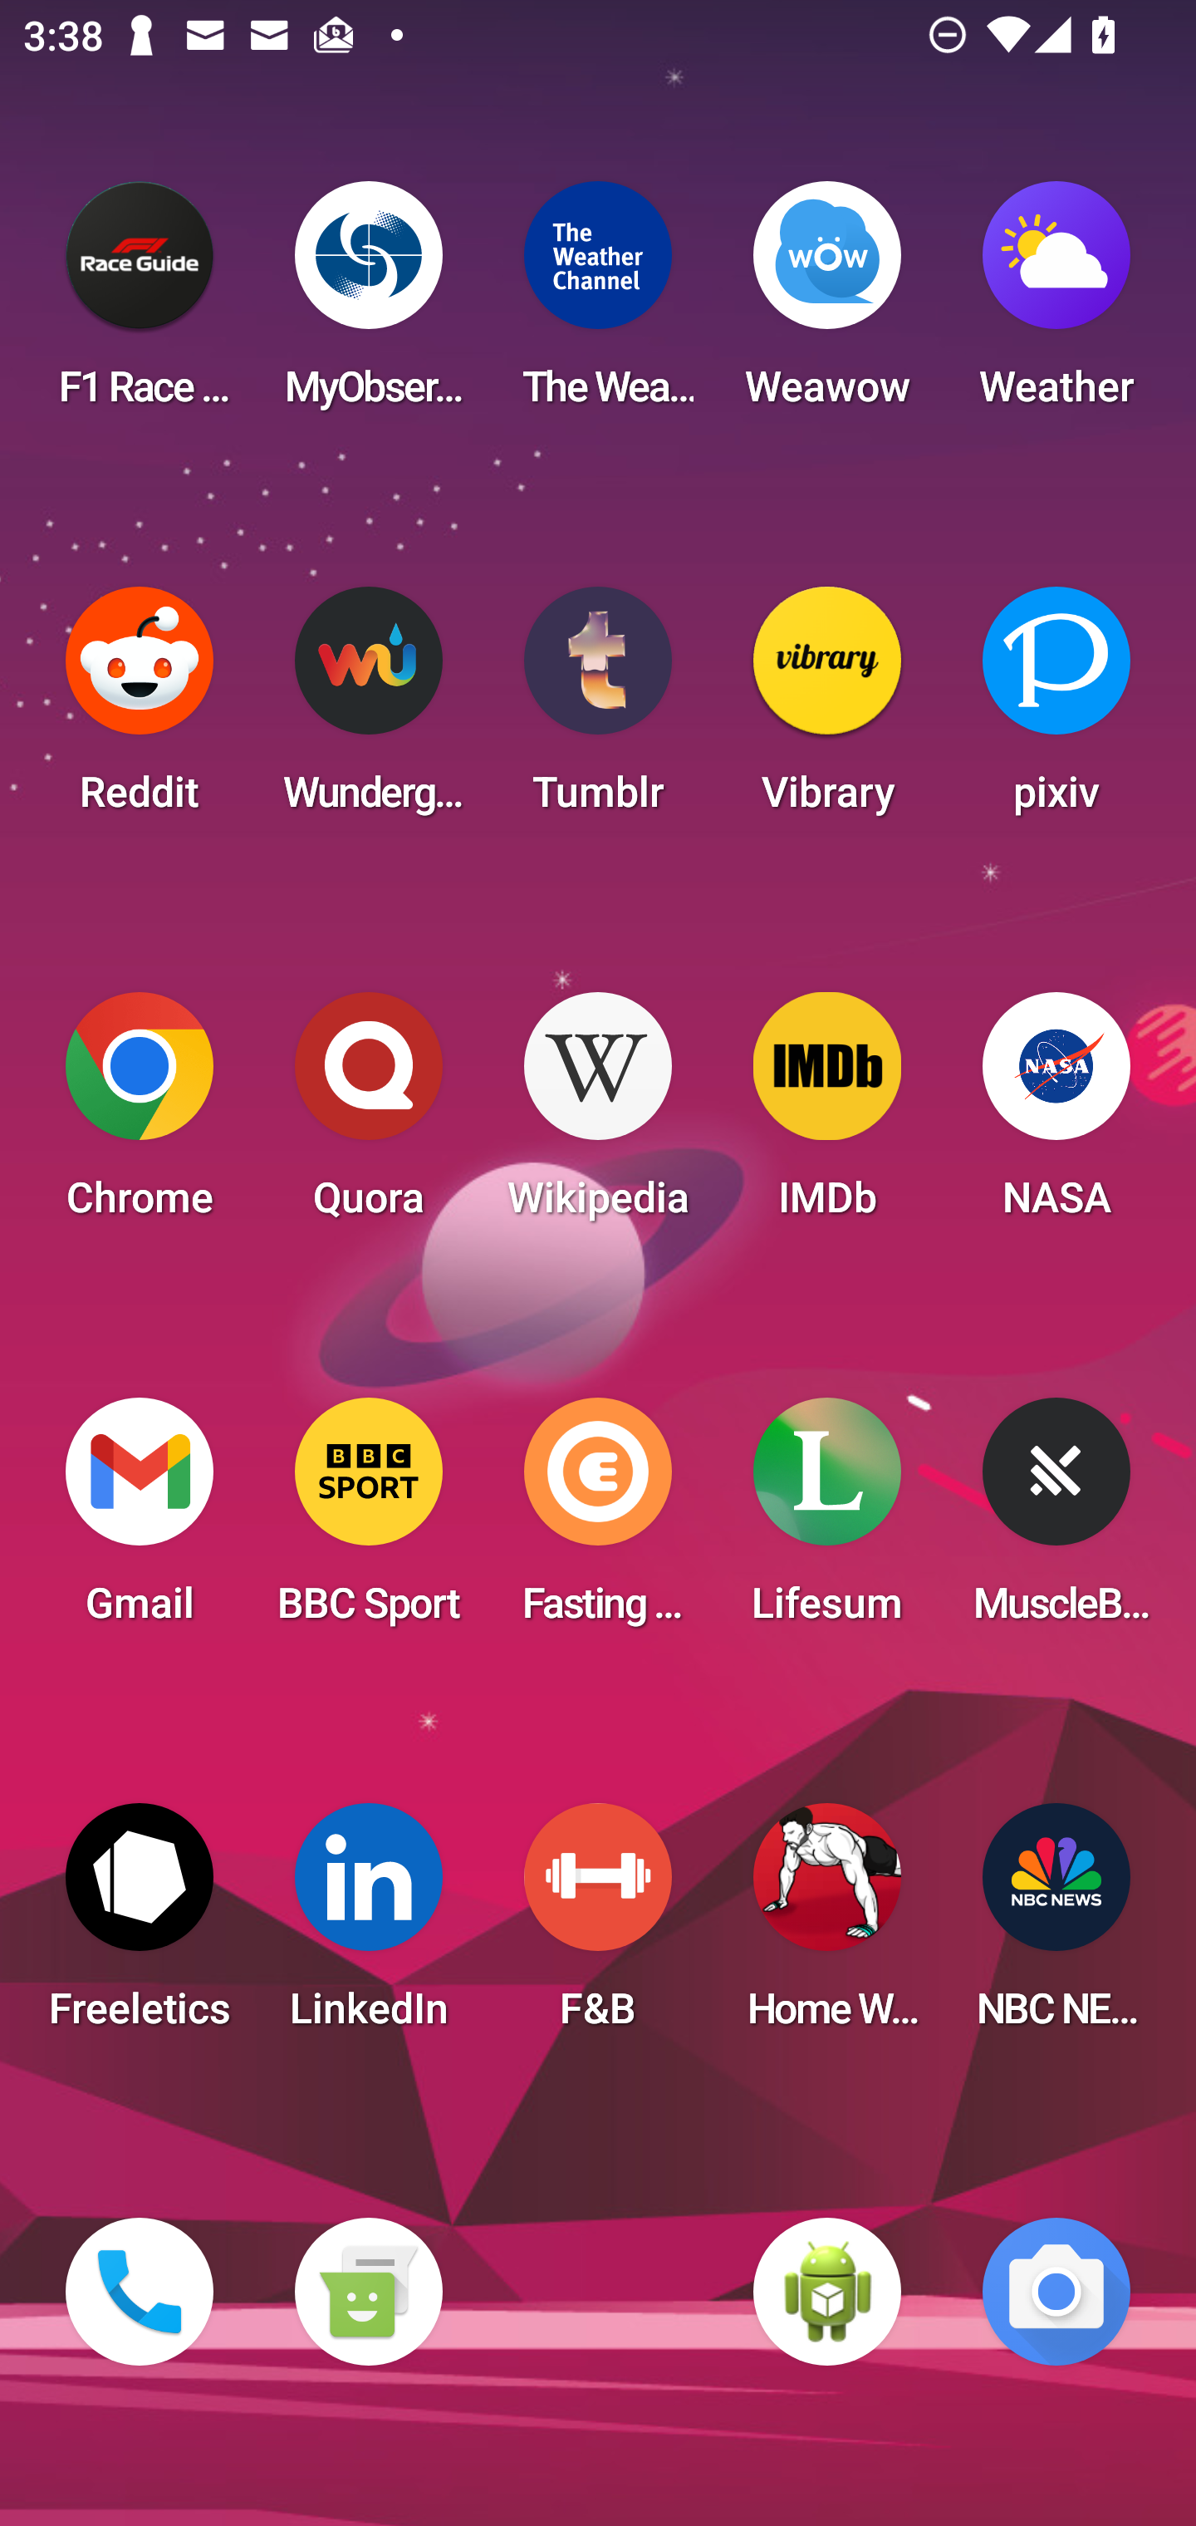 Image resolution: width=1196 pixels, height=2526 pixels. I want to click on Quora, so click(368, 1115).